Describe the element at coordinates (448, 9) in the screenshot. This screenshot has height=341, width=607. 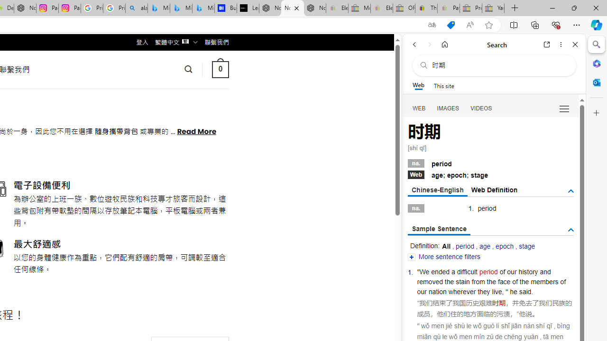
I see `Payments Terms of Use | eBay.com - Sleeping` at that location.